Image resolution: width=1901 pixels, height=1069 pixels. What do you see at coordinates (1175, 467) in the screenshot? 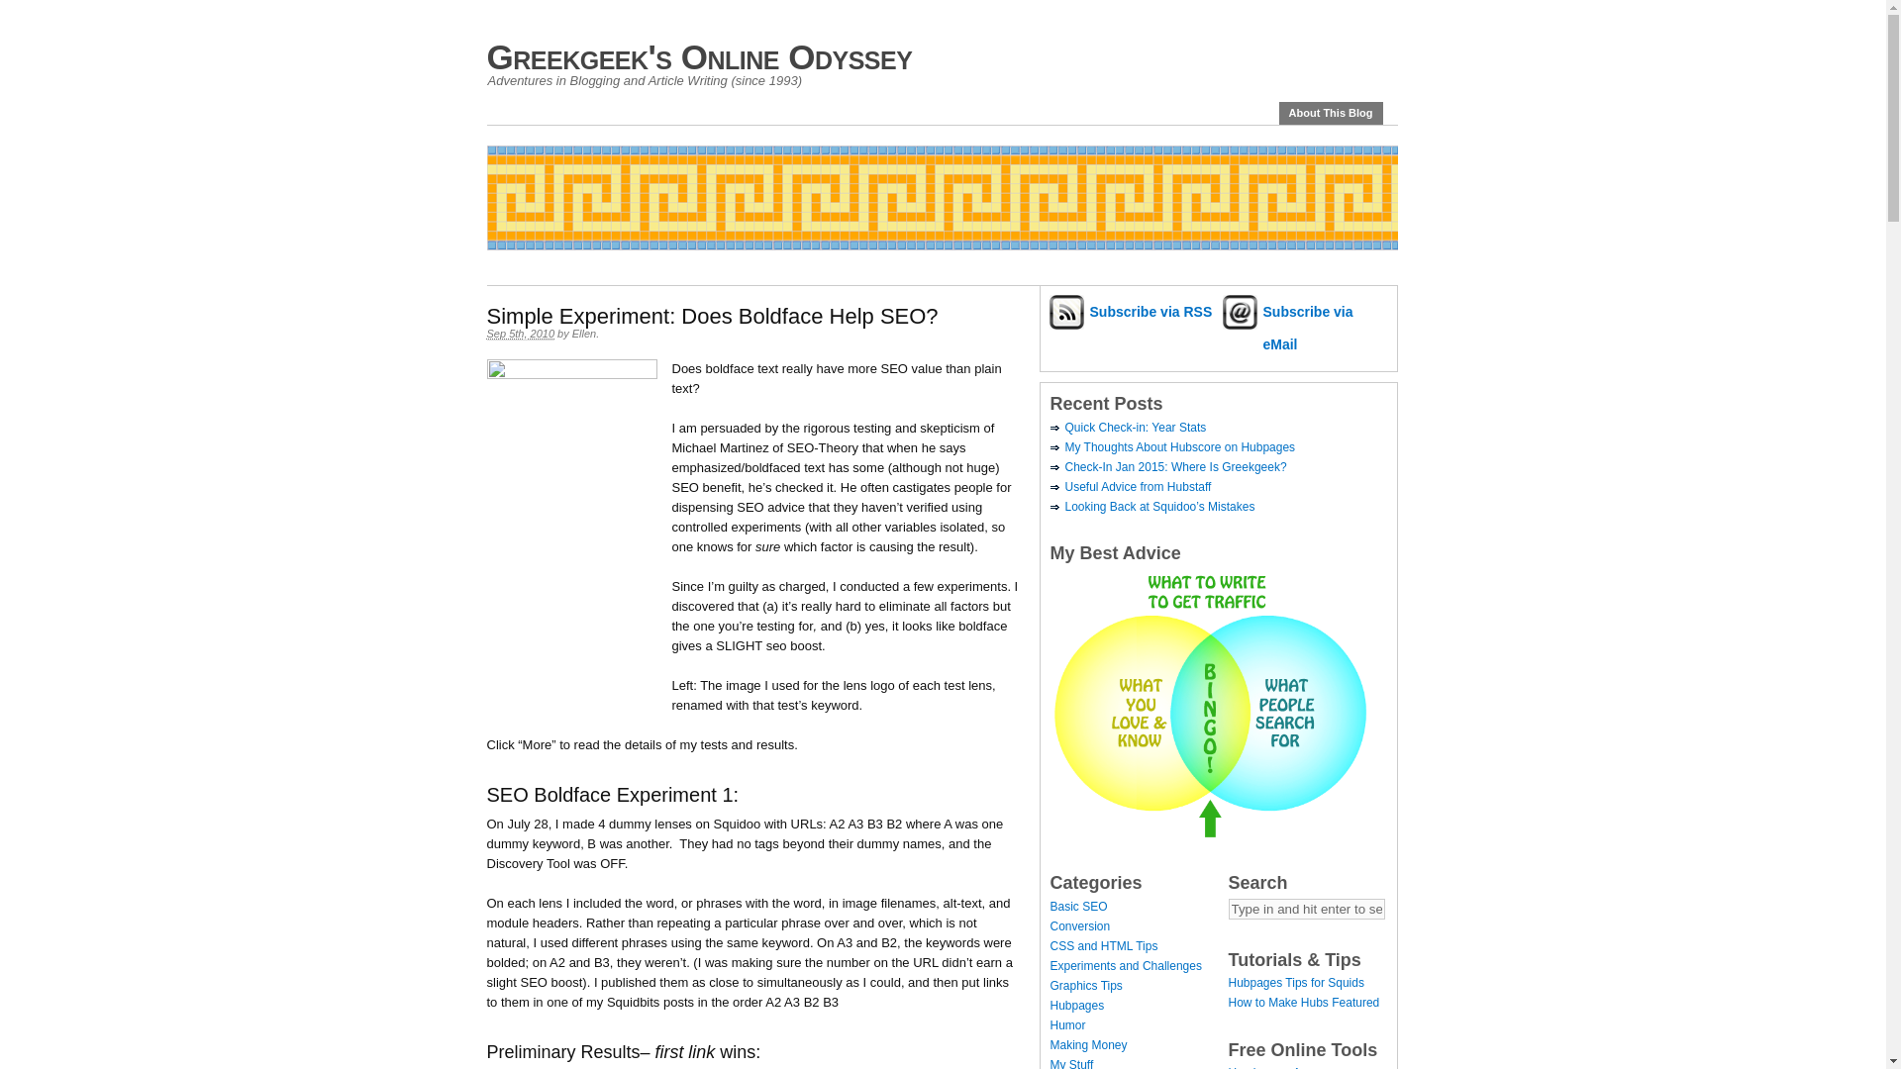
I see `Check-In Jan 2015: Where Is Greekgeek?` at bounding box center [1175, 467].